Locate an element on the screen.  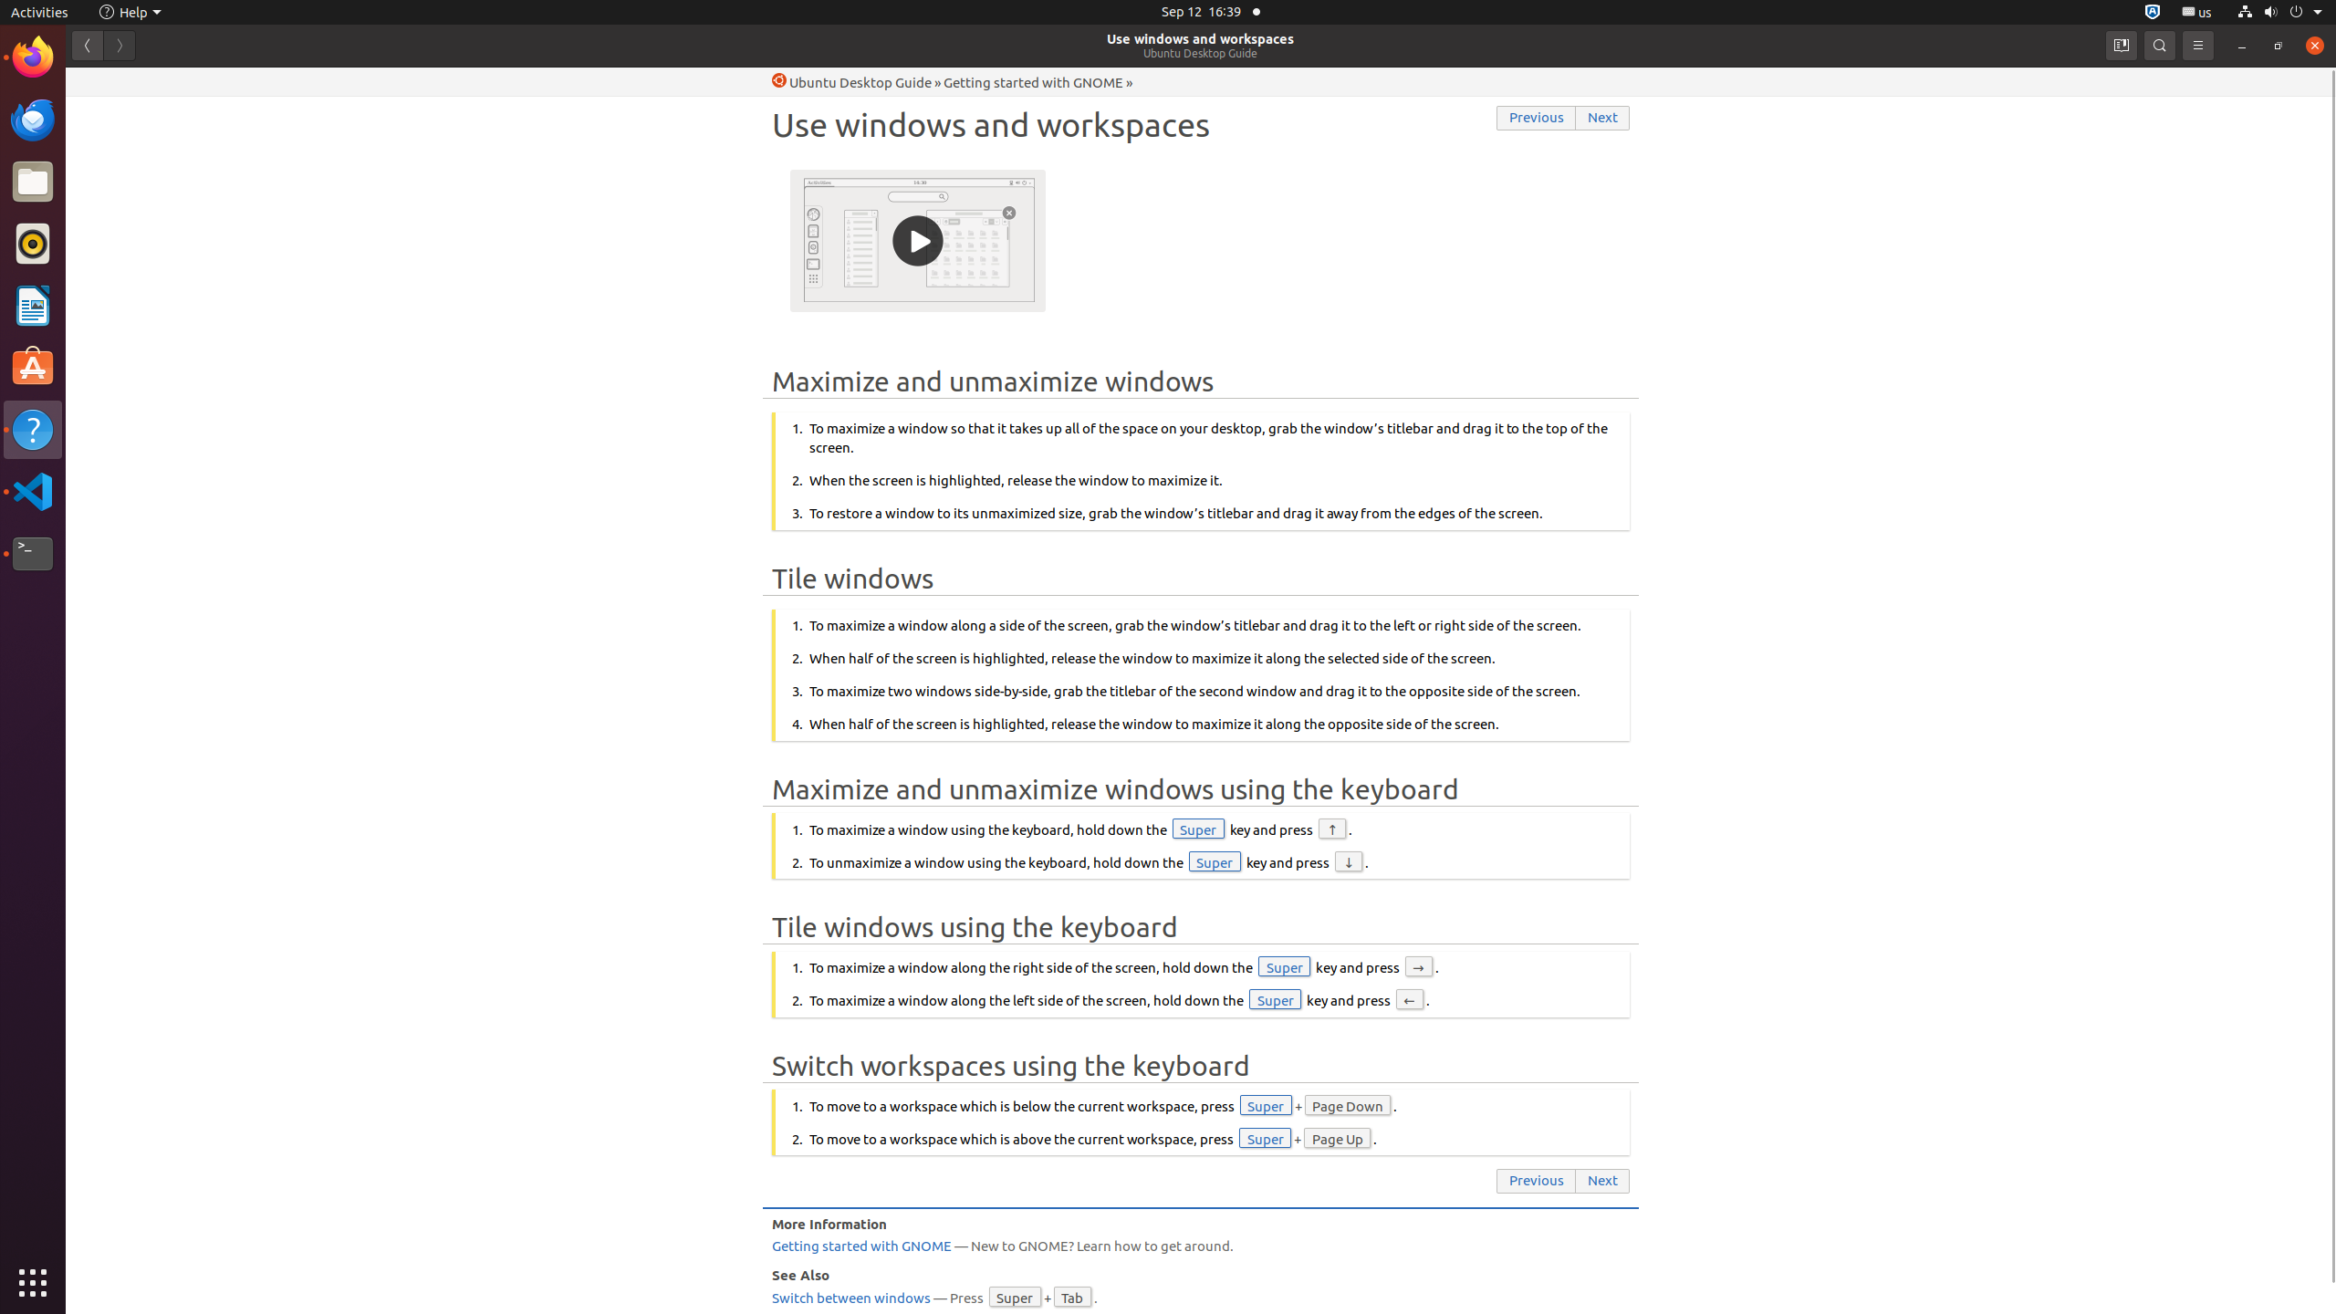
Terminal is located at coordinates (33, 554).